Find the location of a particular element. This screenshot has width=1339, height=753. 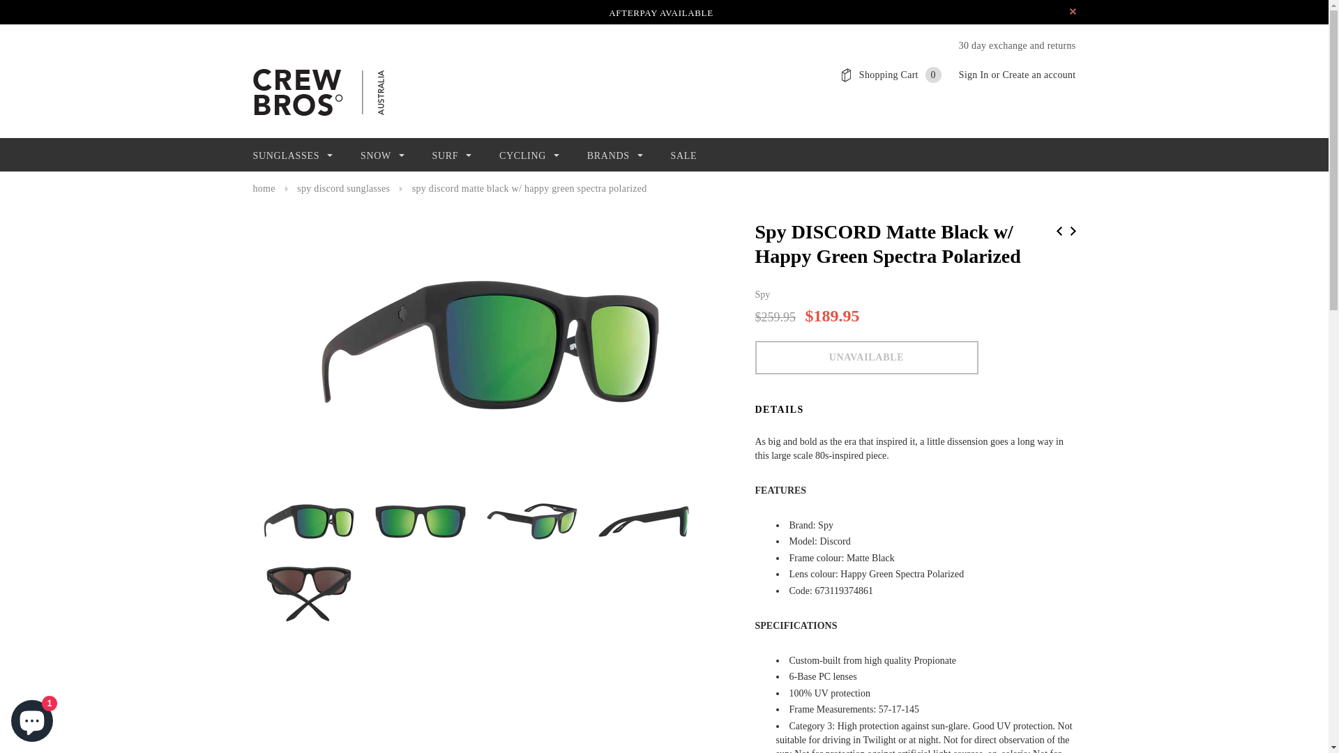

DETAILS is located at coordinates (779, 410).